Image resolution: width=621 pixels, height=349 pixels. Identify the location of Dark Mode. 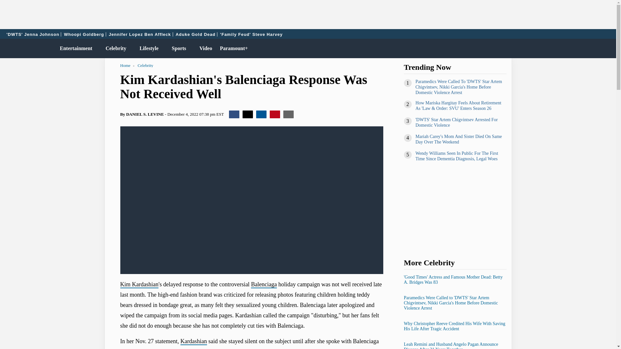
(594, 48).